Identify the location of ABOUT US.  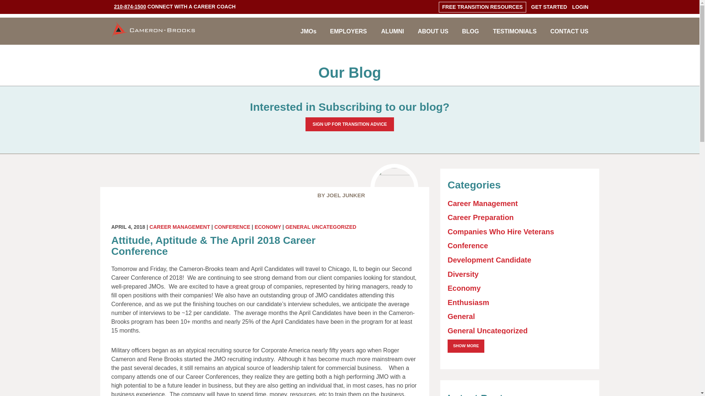
(433, 36).